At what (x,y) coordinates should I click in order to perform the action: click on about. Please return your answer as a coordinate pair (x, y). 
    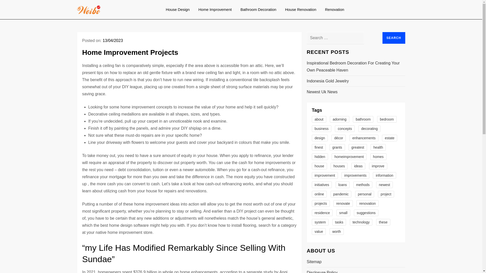
    Looking at the image, I should click on (319, 119).